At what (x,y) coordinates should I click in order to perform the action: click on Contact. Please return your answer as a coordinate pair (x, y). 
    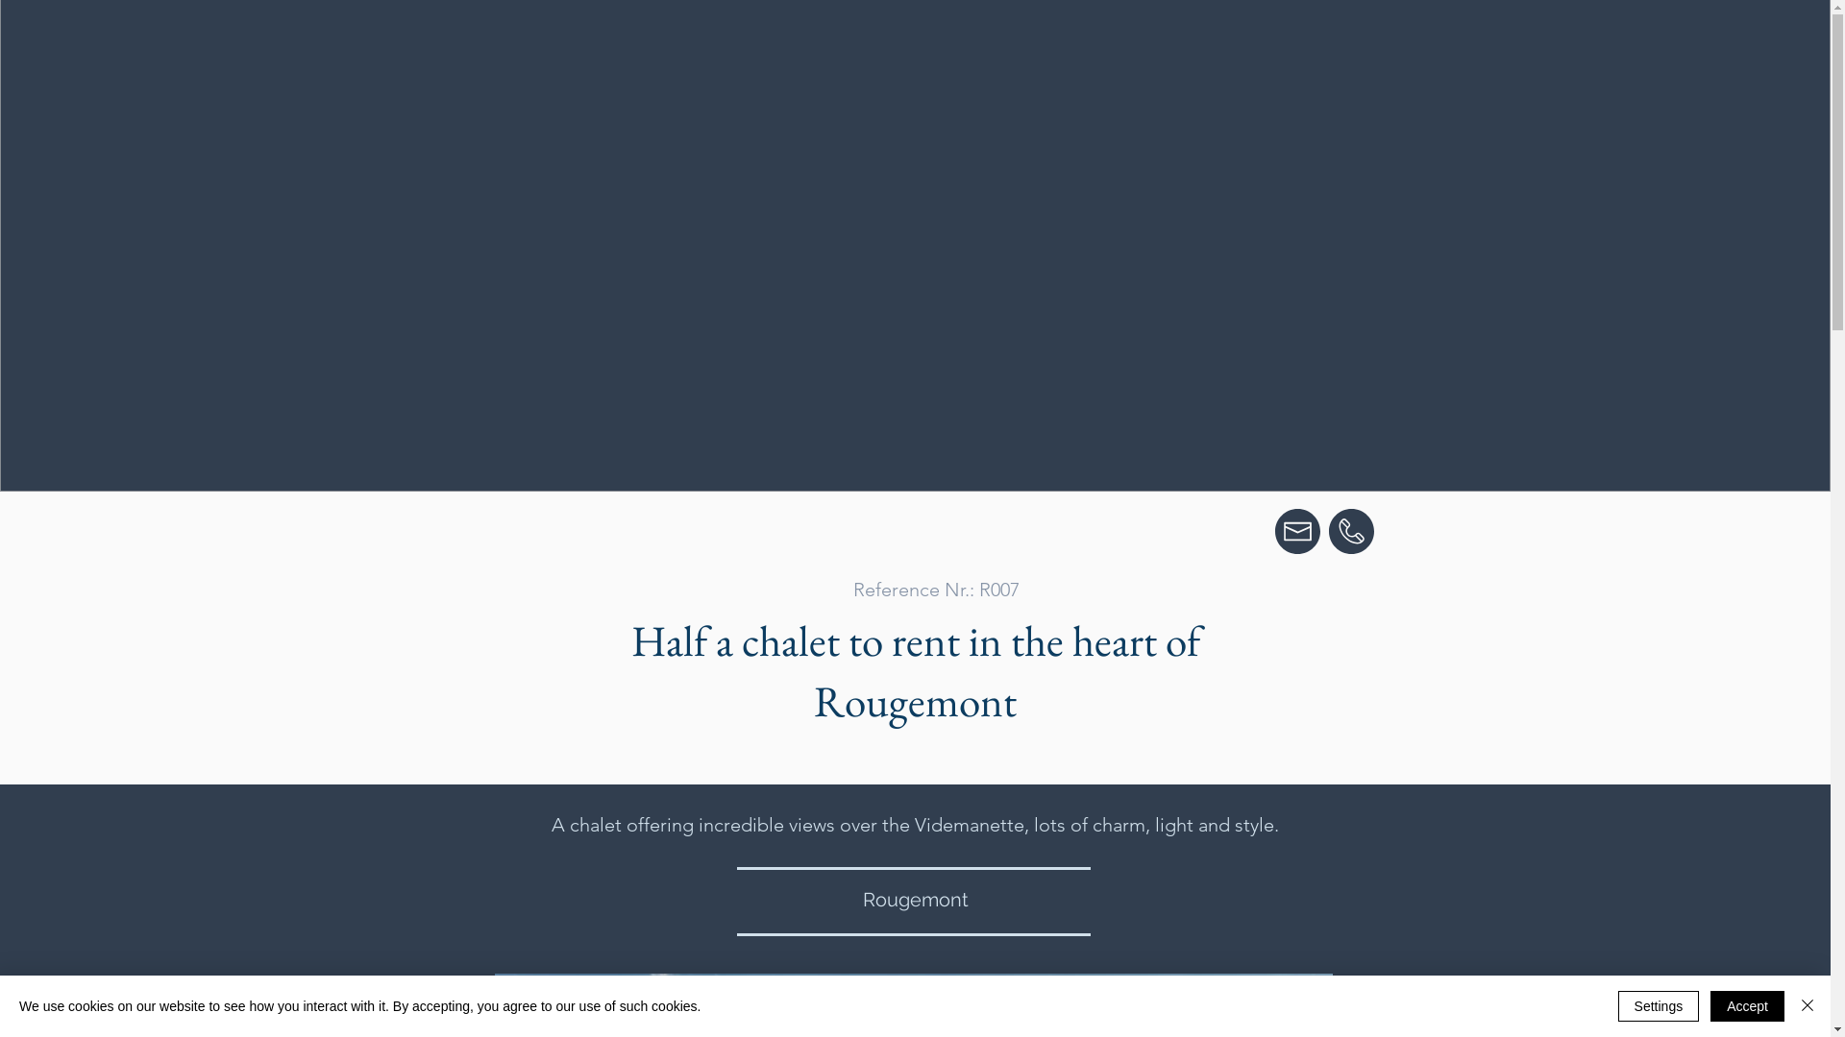
    Looking at the image, I should click on (1336, 50).